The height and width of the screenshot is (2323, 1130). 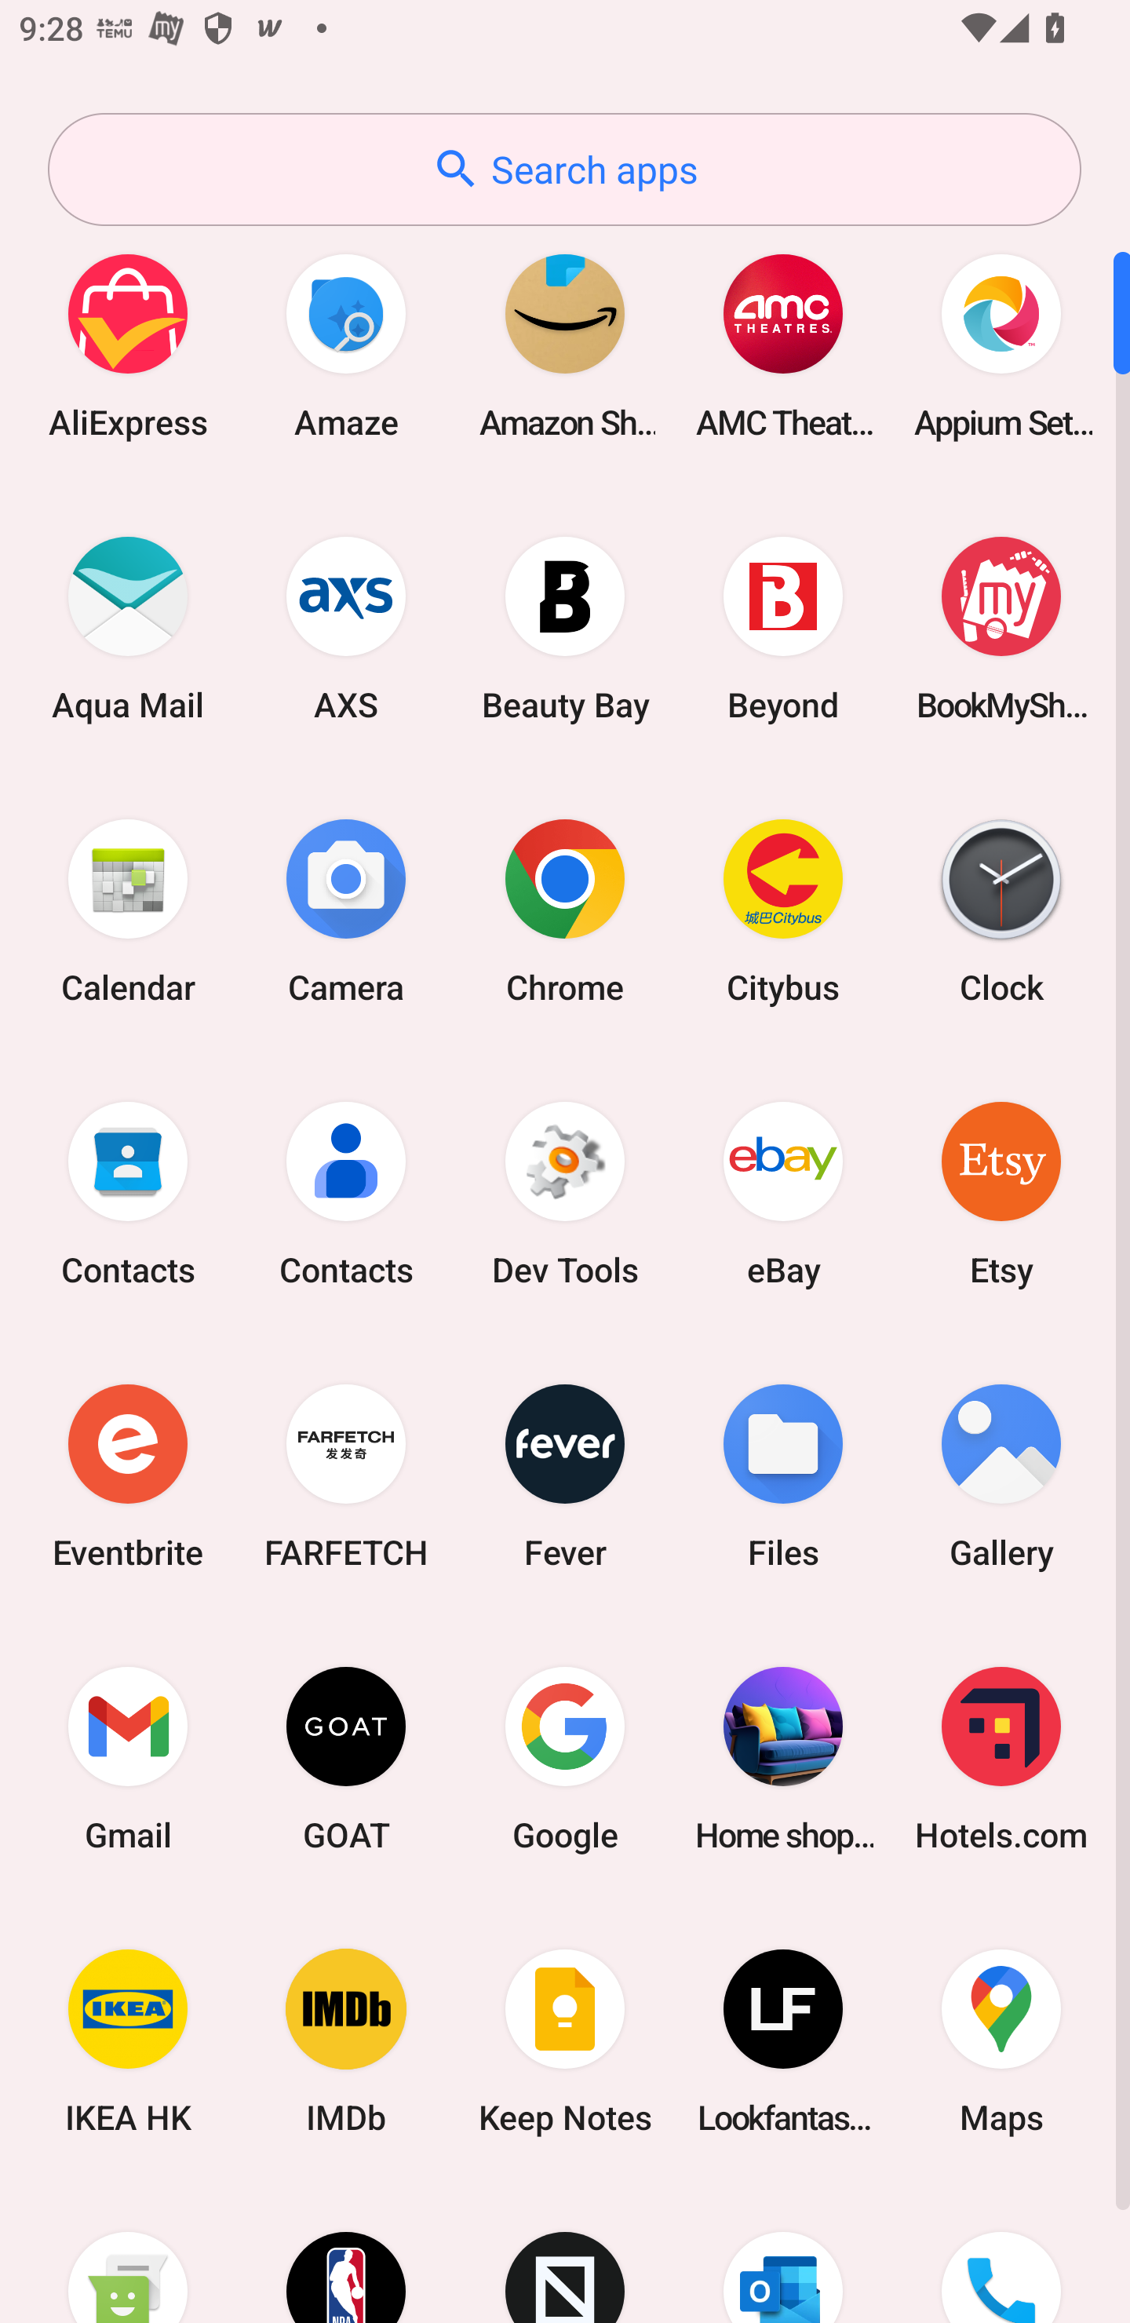 What do you see at coordinates (565, 2042) in the screenshot?
I see `Keep Notes` at bounding box center [565, 2042].